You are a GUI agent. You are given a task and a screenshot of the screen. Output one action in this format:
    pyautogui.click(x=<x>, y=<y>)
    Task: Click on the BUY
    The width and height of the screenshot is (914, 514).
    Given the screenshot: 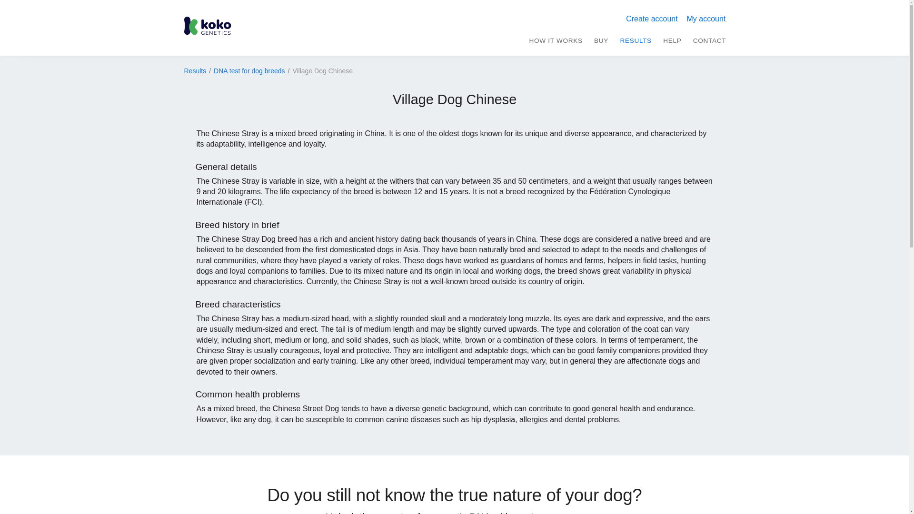 What is the action you would take?
    pyautogui.click(x=601, y=40)
    